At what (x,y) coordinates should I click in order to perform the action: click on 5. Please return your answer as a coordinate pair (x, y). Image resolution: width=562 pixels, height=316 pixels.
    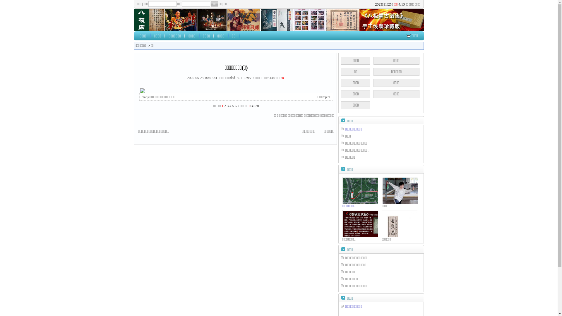
    Looking at the image, I should click on (233, 106).